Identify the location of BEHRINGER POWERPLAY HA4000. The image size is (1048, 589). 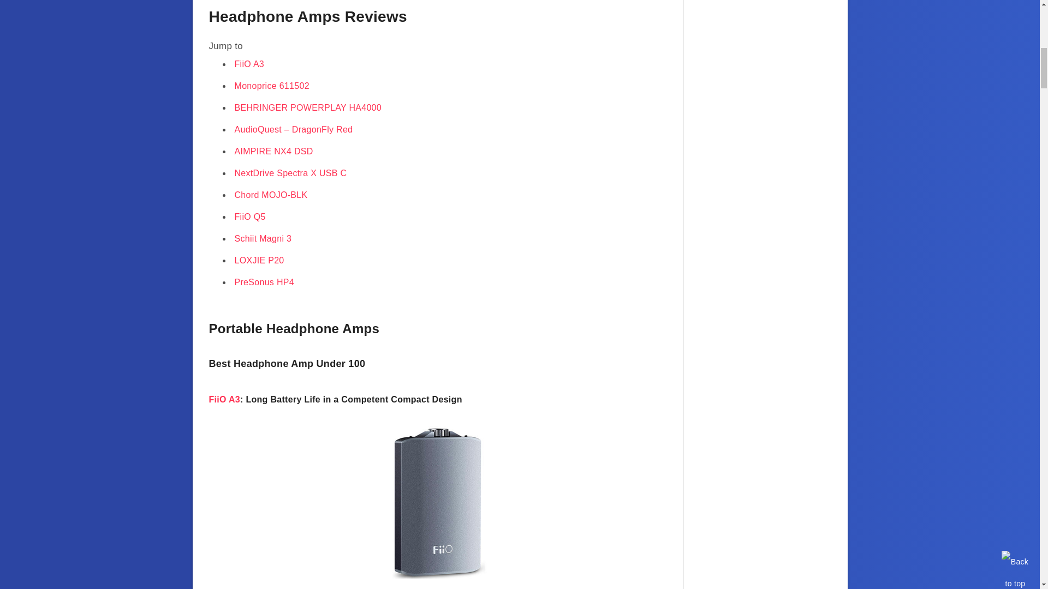
(308, 108).